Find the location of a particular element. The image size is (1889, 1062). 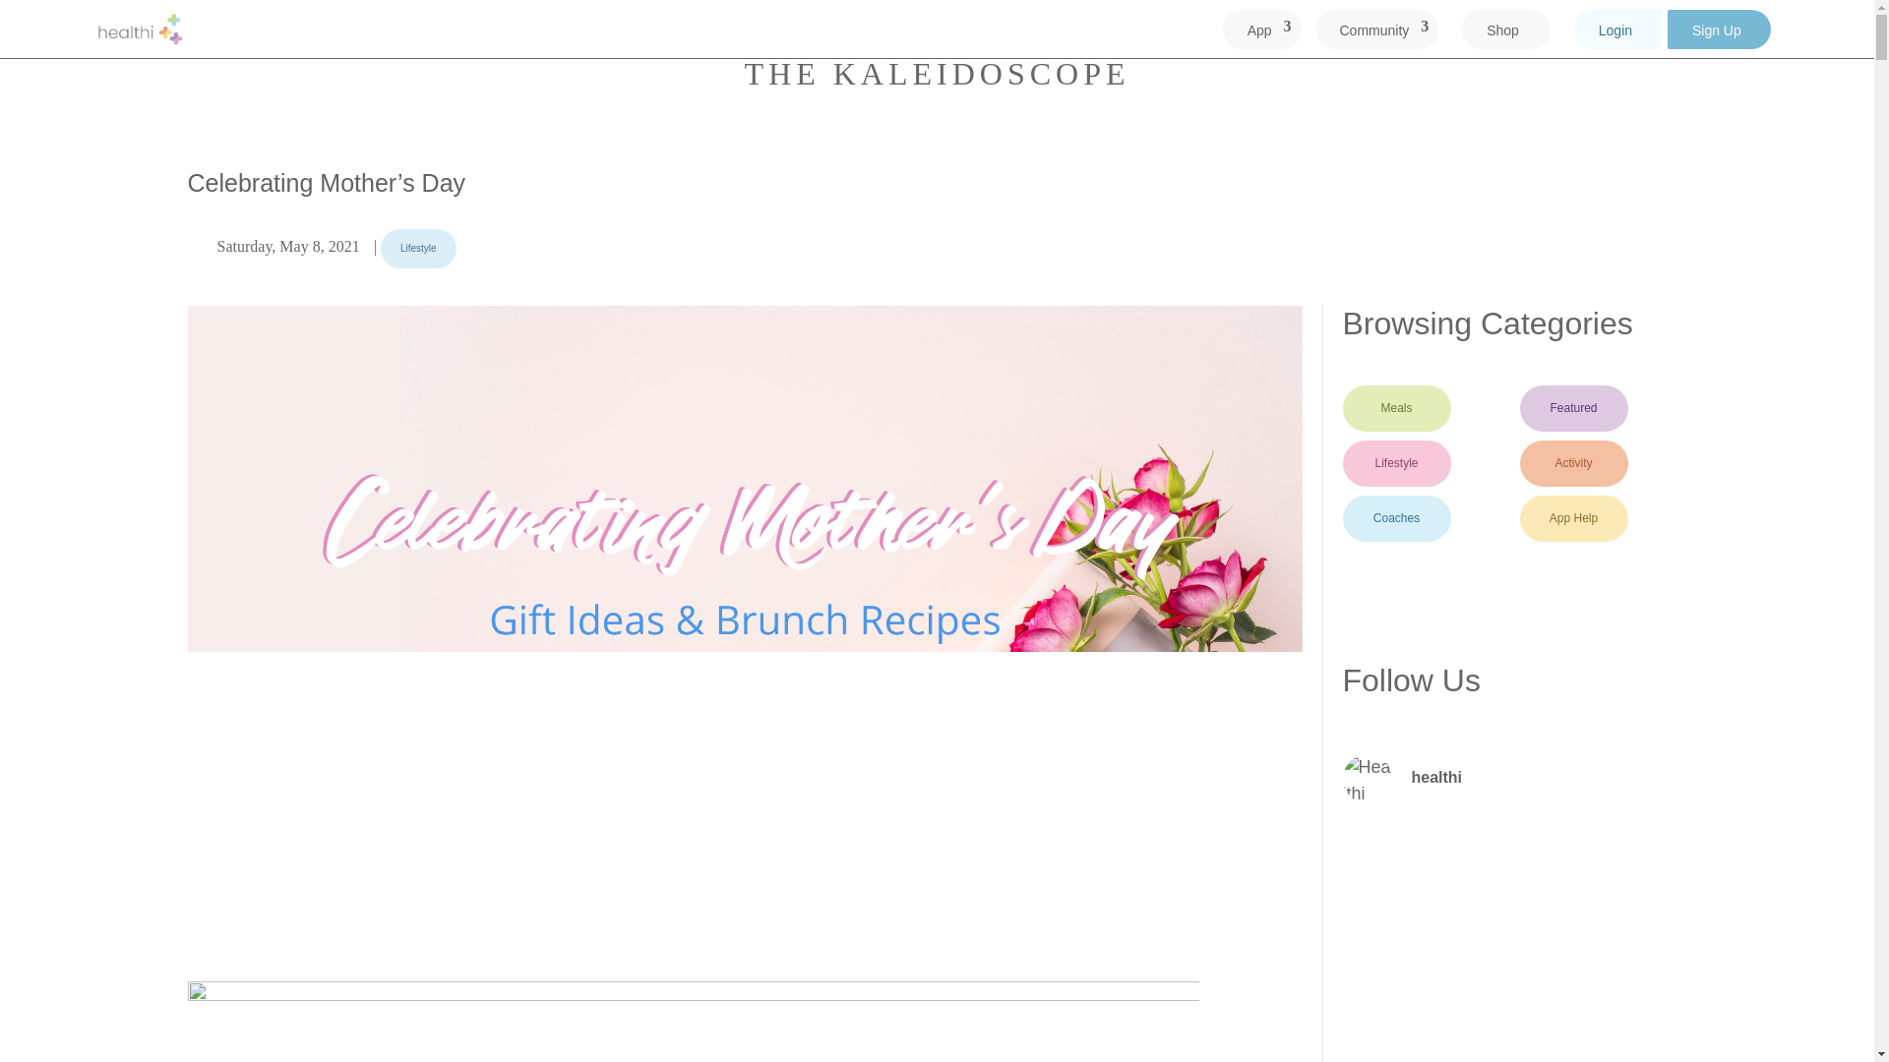

Sign Up is located at coordinates (1718, 33).